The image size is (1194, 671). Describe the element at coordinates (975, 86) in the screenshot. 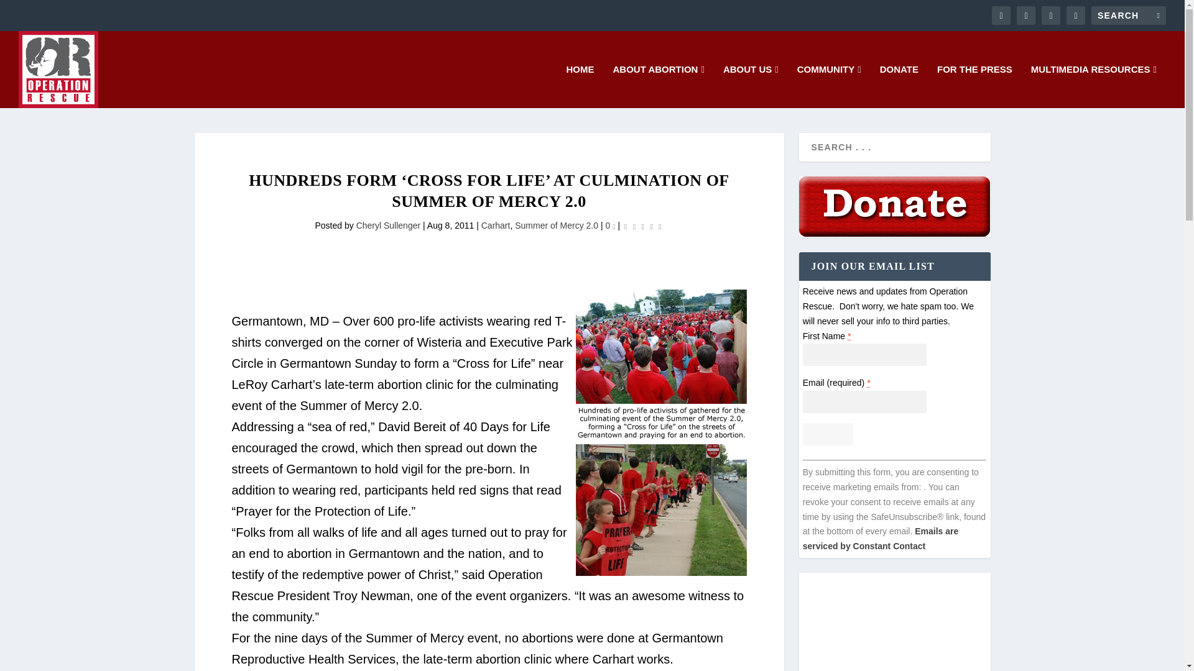

I see `FOR THE PRESS` at that location.